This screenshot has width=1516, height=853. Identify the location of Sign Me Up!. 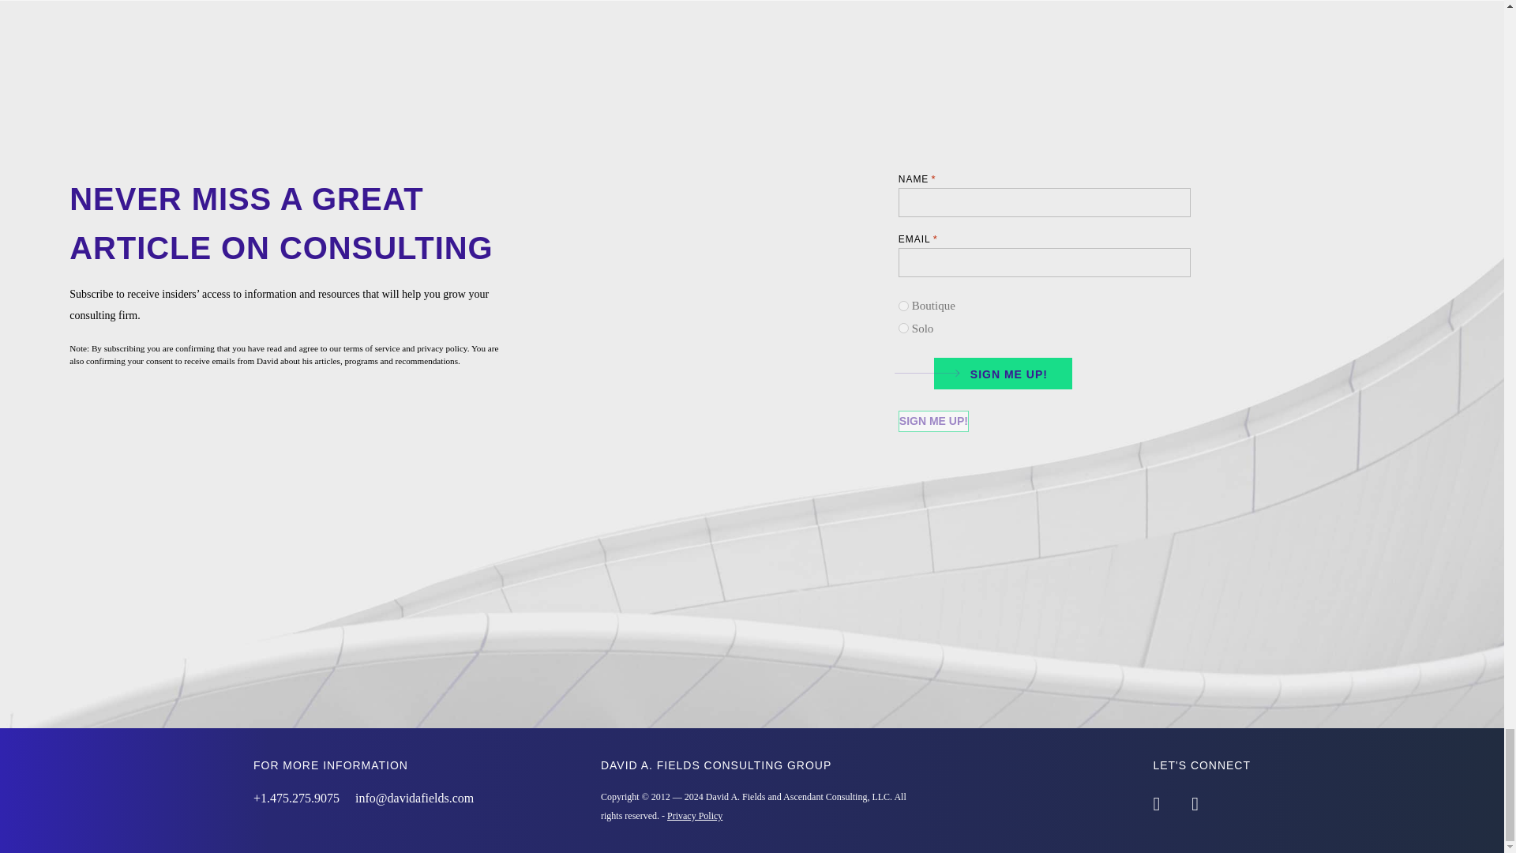
(933, 420).